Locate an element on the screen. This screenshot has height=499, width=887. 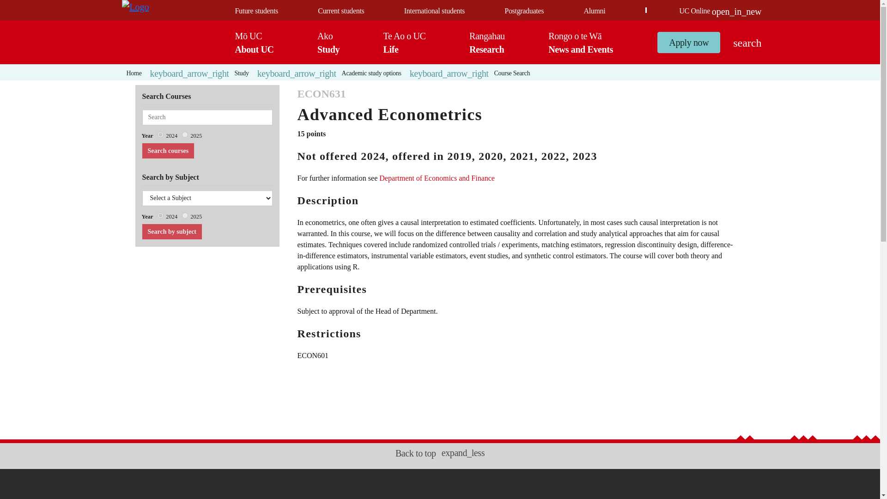
2025 is located at coordinates (185, 215).